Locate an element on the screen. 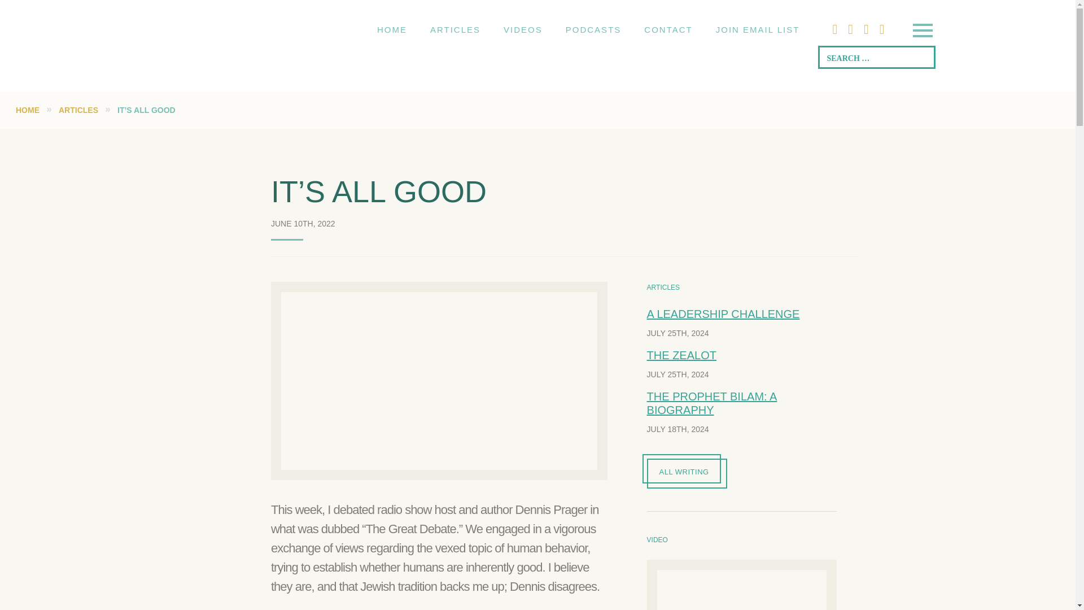 The image size is (1084, 610). HOME is located at coordinates (27, 110).